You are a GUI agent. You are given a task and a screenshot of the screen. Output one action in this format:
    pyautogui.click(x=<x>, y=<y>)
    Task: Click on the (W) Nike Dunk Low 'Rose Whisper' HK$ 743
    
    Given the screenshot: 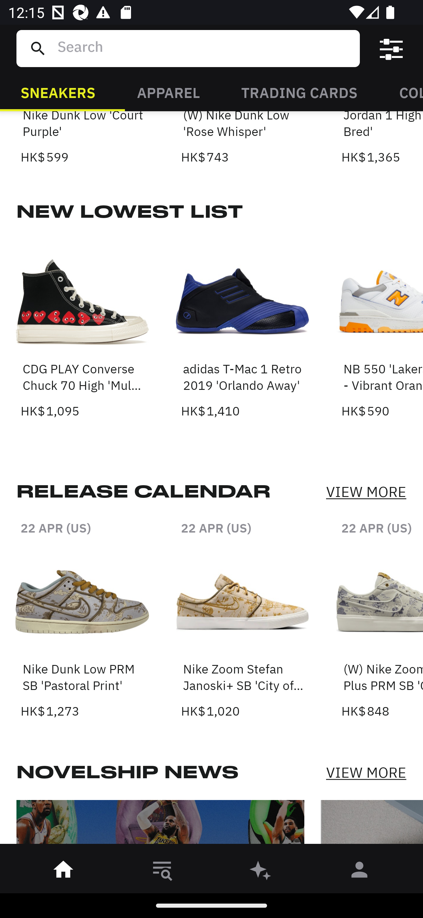 What is the action you would take?
    pyautogui.click(x=243, y=139)
    